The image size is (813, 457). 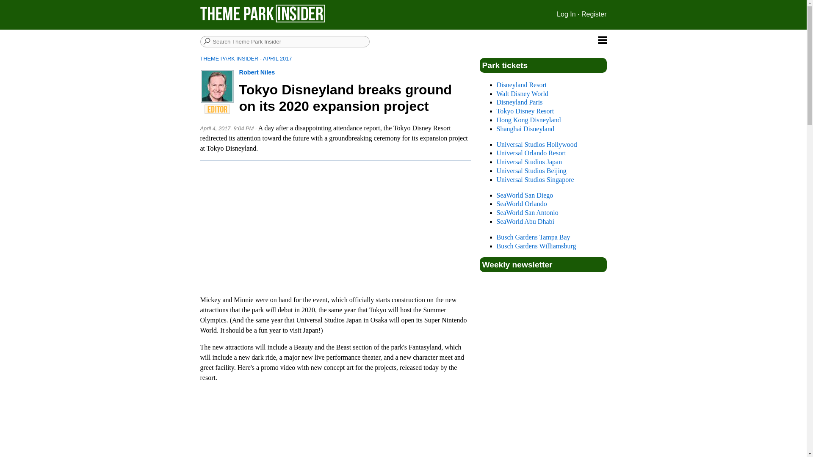 I want to click on Shanghai Disneyland, so click(x=525, y=129).